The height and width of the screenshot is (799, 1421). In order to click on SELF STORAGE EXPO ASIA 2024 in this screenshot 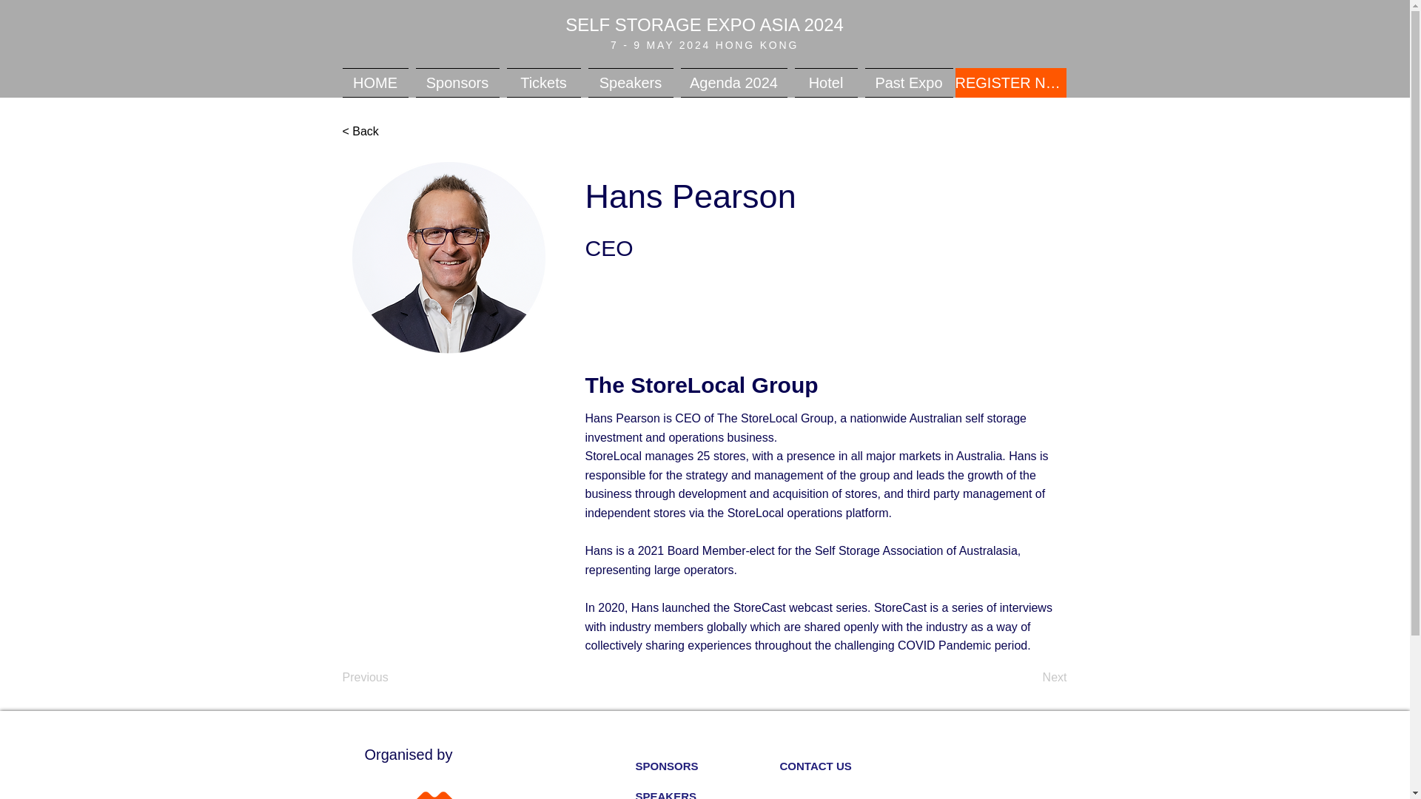, I will do `click(705, 25)`.